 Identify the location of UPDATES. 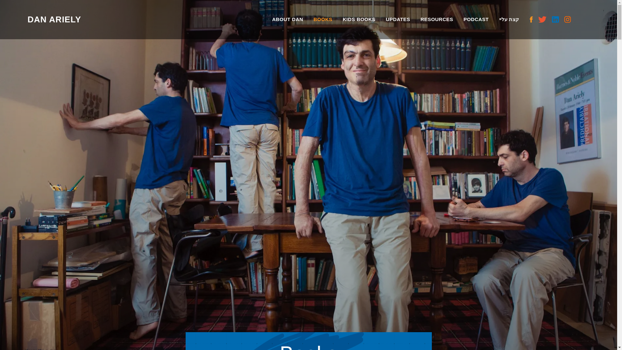
(398, 19).